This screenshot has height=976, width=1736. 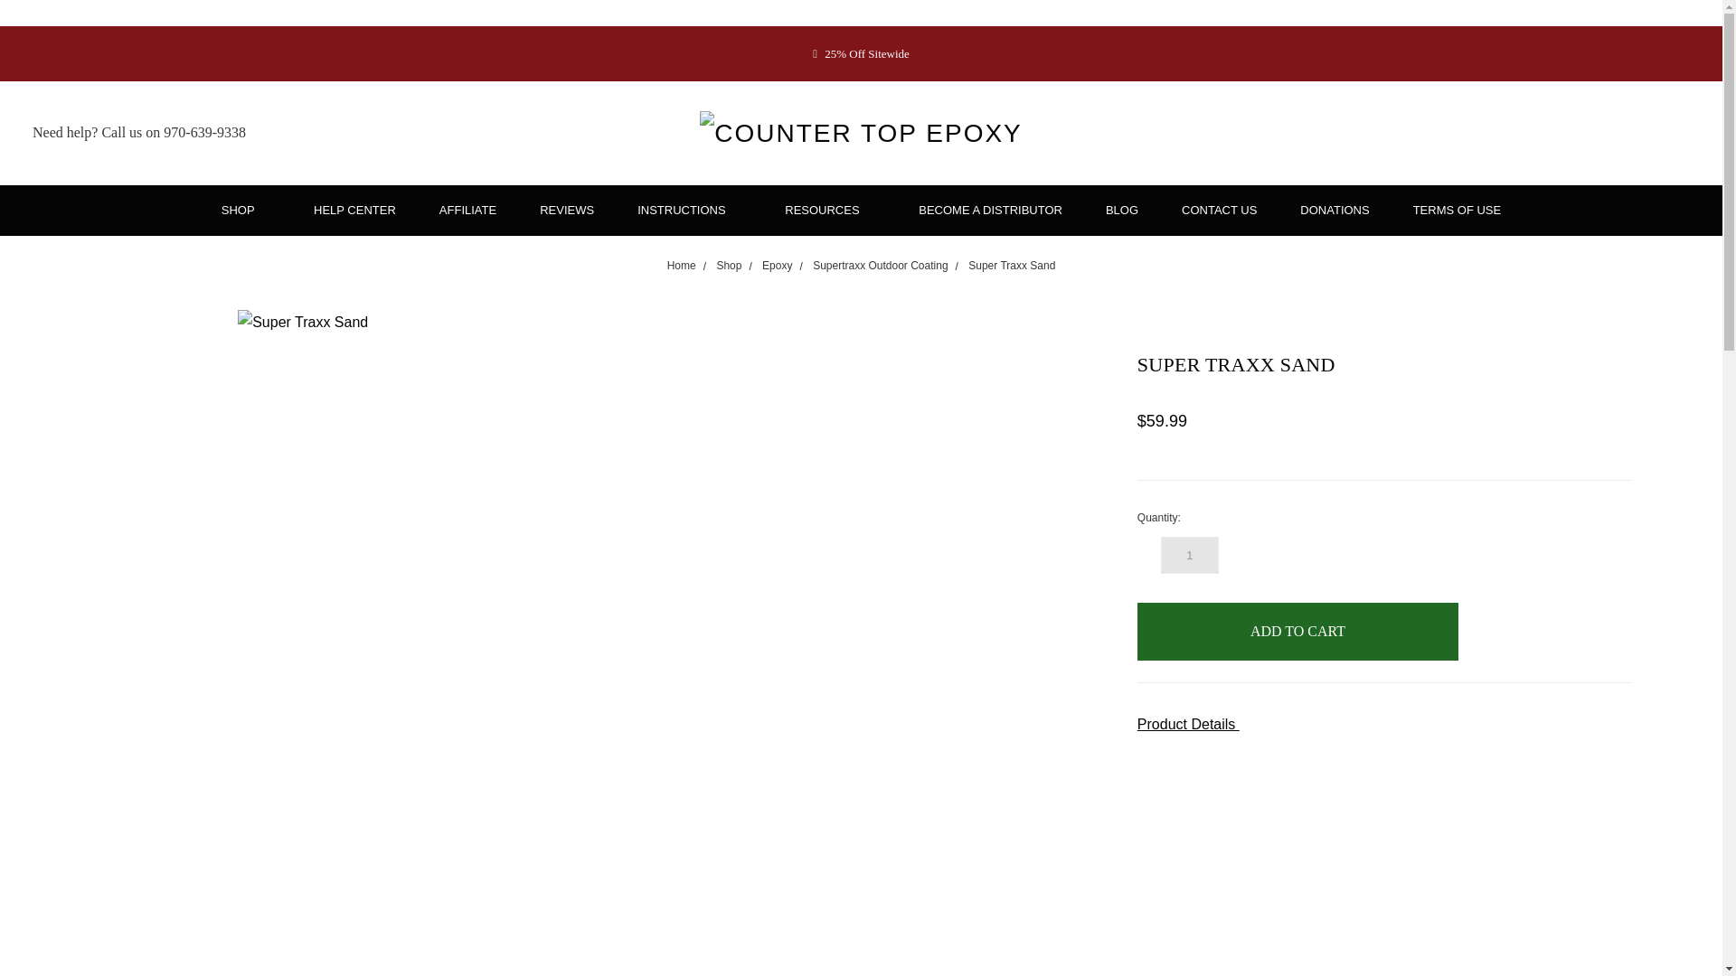 I want to click on SHOP, so click(x=245, y=210).